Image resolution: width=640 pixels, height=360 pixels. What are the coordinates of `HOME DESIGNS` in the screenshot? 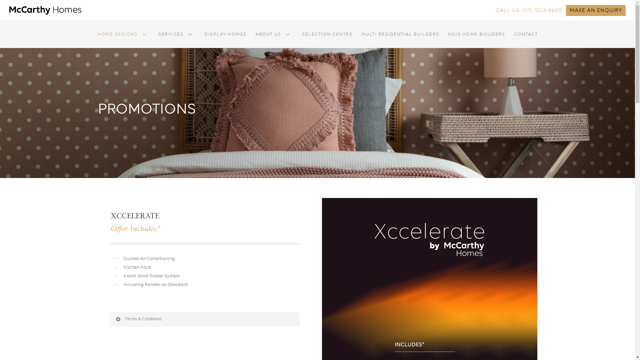 It's located at (123, 39).